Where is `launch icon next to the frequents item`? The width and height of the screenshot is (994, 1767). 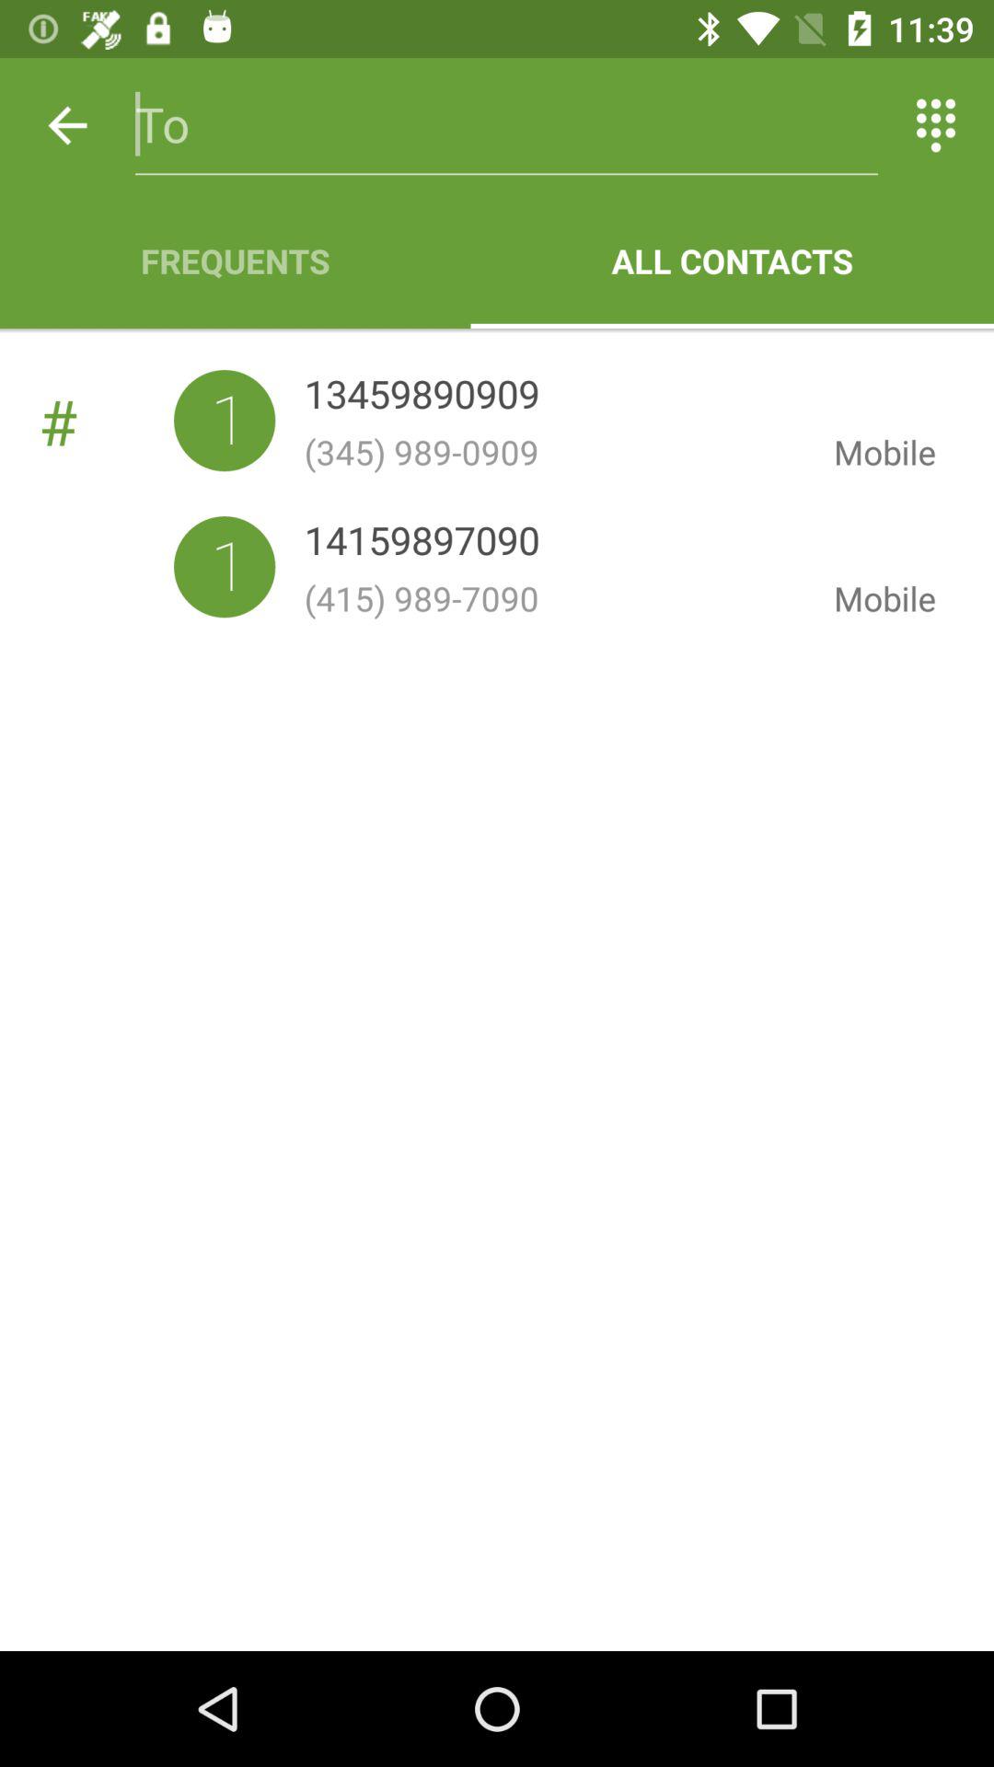
launch icon next to the frequents item is located at coordinates (733, 260).